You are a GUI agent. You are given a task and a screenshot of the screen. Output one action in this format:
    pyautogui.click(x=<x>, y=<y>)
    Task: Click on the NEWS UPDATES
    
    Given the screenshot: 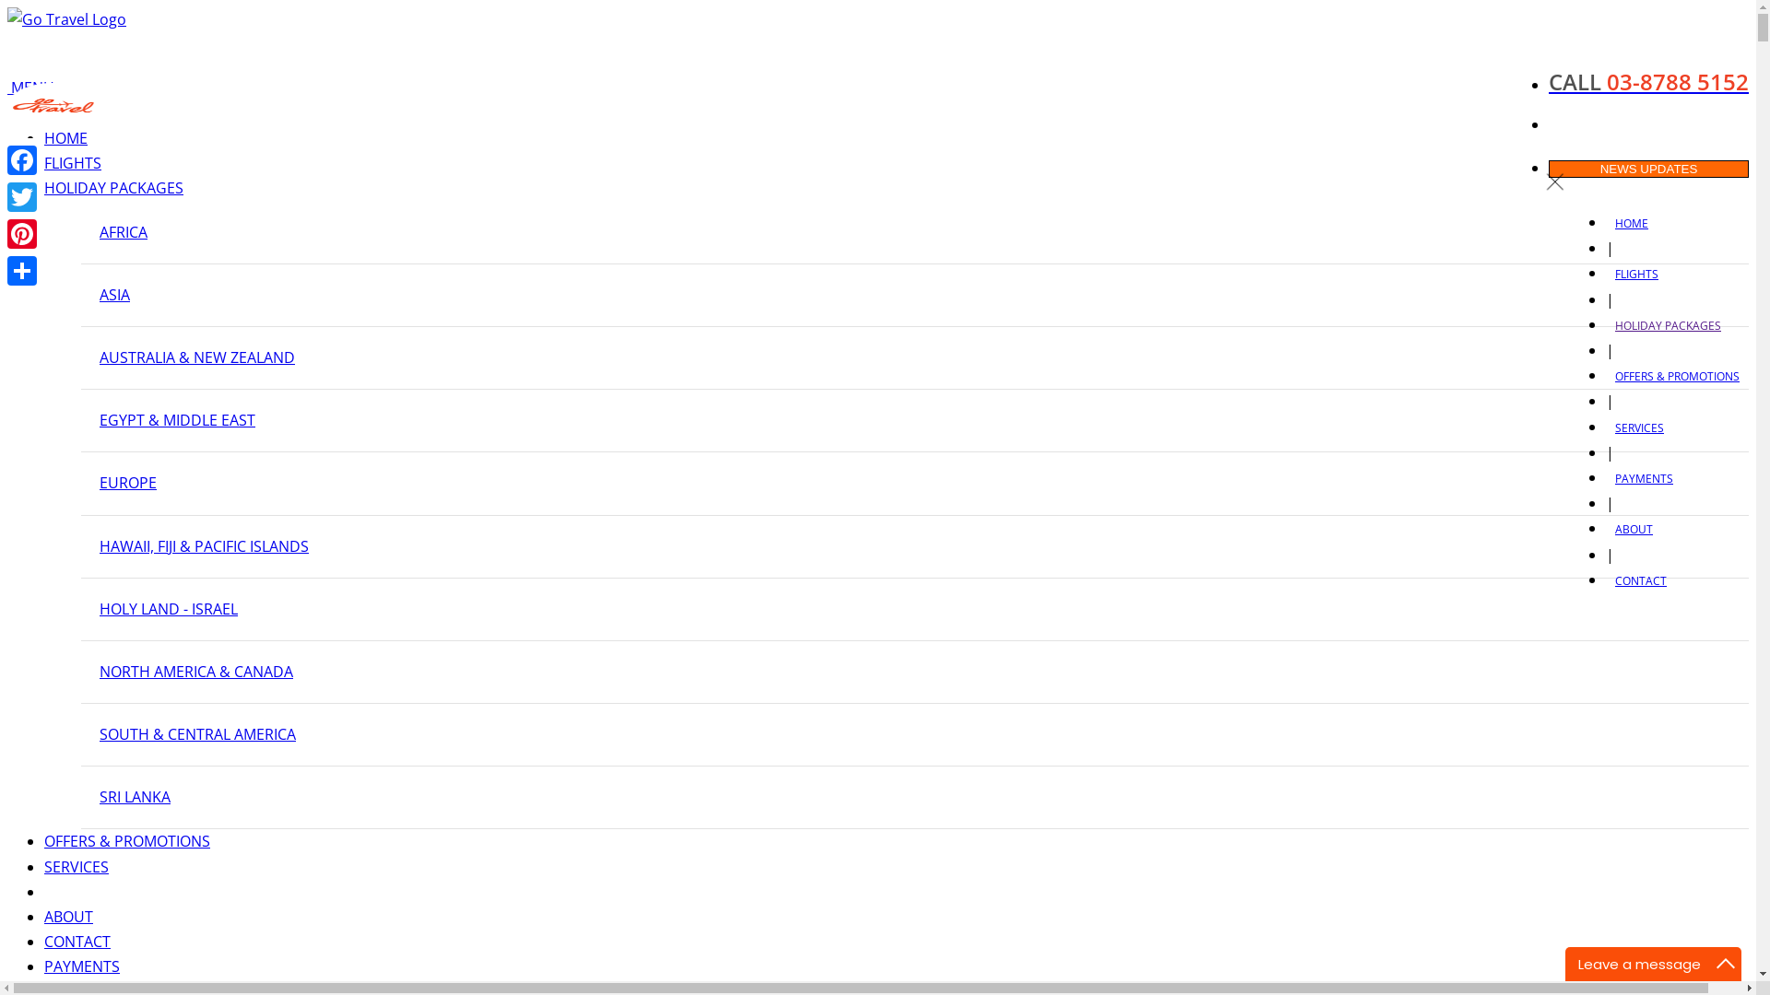 What is the action you would take?
    pyautogui.click(x=1648, y=170)
    